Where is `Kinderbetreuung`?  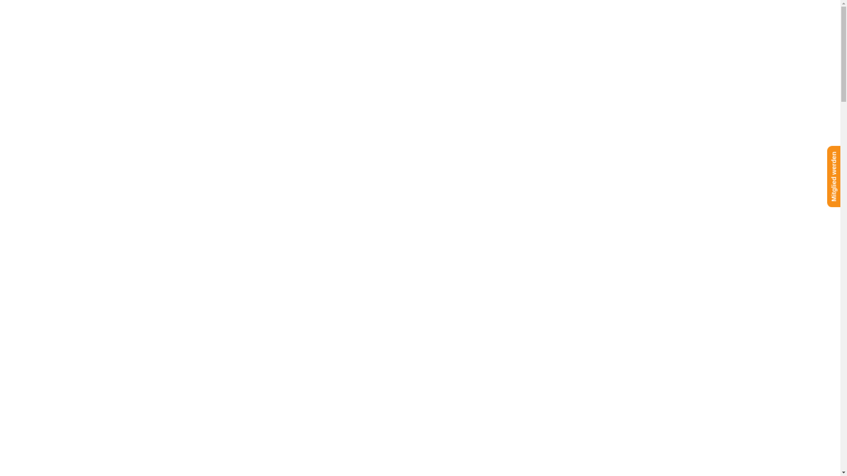 Kinderbetreuung is located at coordinates (44, 207).